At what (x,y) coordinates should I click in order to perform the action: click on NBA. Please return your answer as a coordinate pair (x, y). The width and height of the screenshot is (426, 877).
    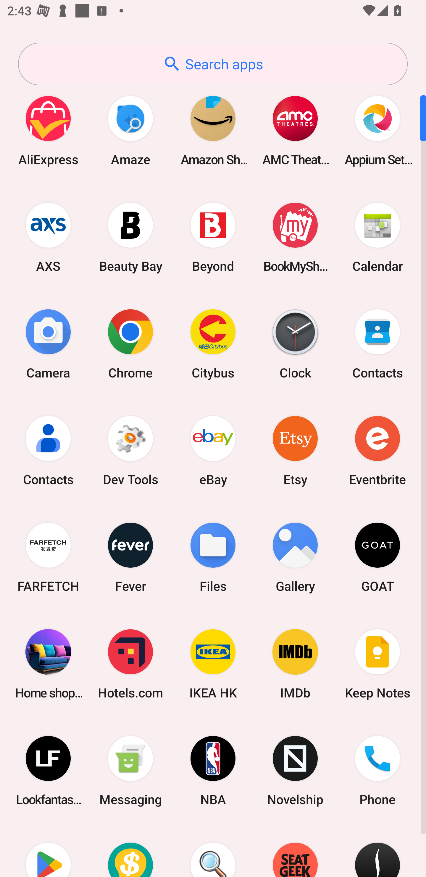
    Looking at the image, I should click on (213, 771).